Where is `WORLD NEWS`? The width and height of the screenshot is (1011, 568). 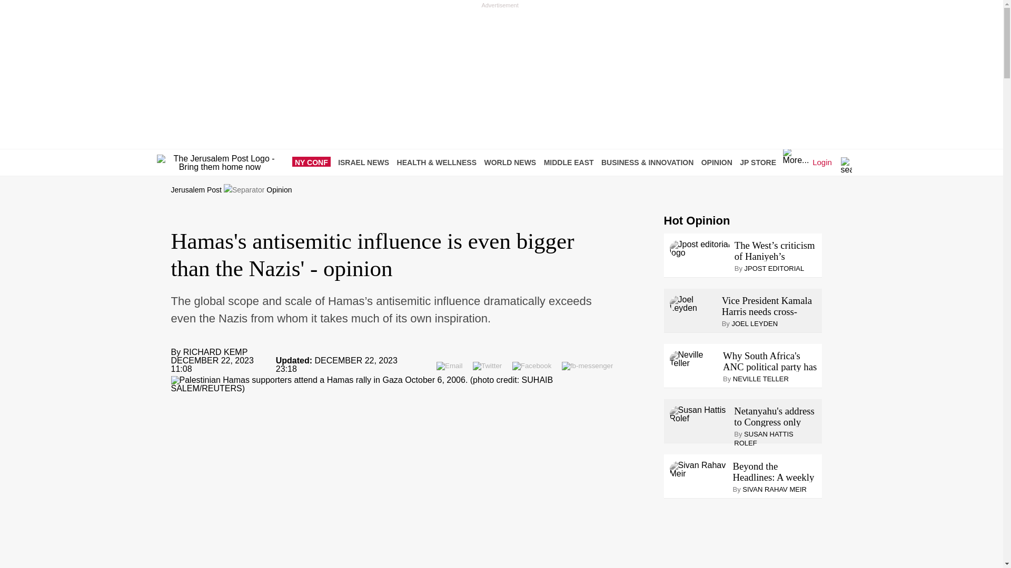
WORLD NEWS is located at coordinates (512, 162).